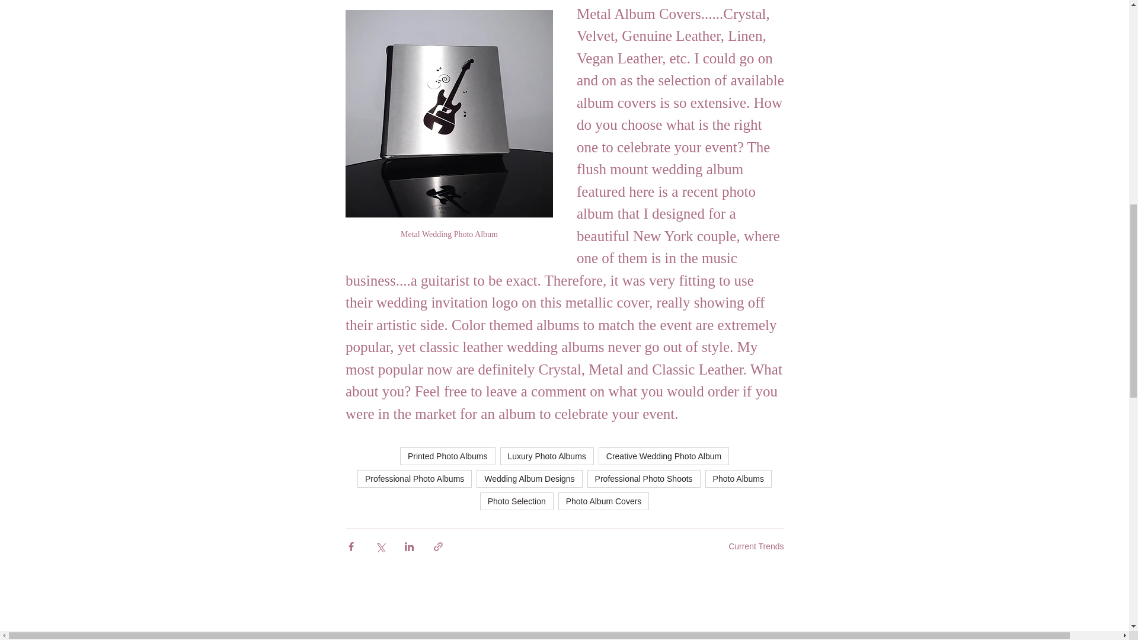 The height and width of the screenshot is (640, 1138). What do you see at coordinates (547, 456) in the screenshot?
I see `Luxury Photo Albums` at bounding box center [547, 456].